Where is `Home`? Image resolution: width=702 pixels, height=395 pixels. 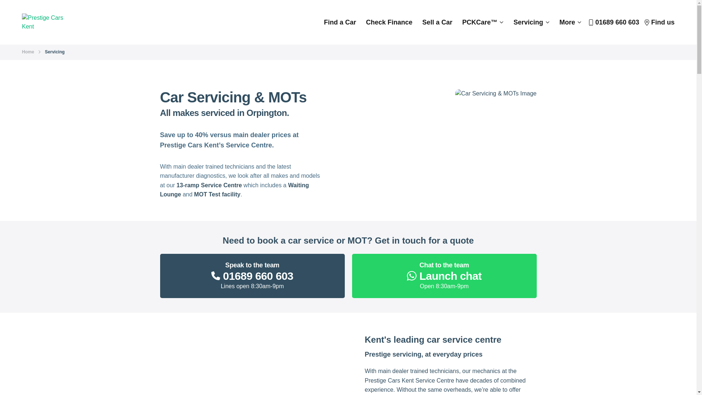 Home is located at coordinates (28, 52).